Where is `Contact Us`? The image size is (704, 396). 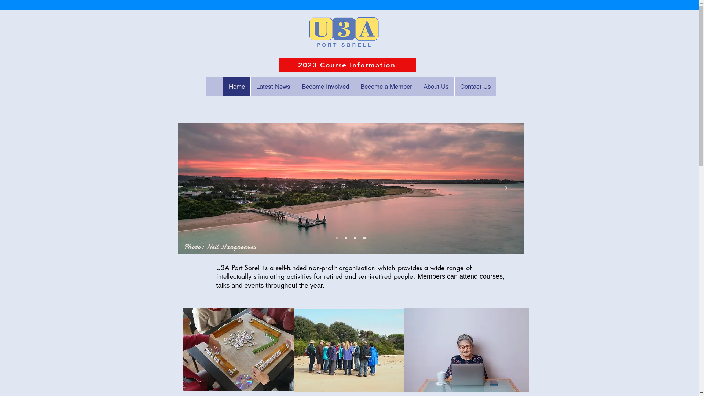
Contact Us is located at coordinates (475, 87).